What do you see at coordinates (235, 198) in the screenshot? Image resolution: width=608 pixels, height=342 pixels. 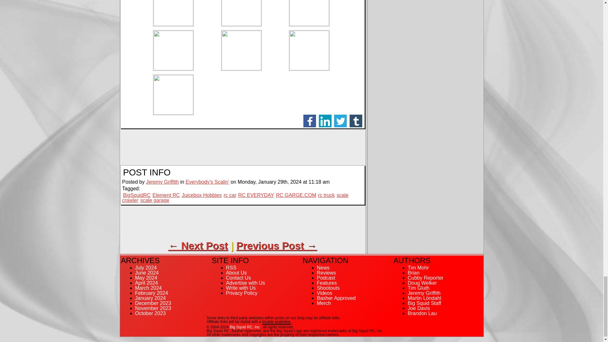 I see `scale crawler` at bounding box center [235, 198].